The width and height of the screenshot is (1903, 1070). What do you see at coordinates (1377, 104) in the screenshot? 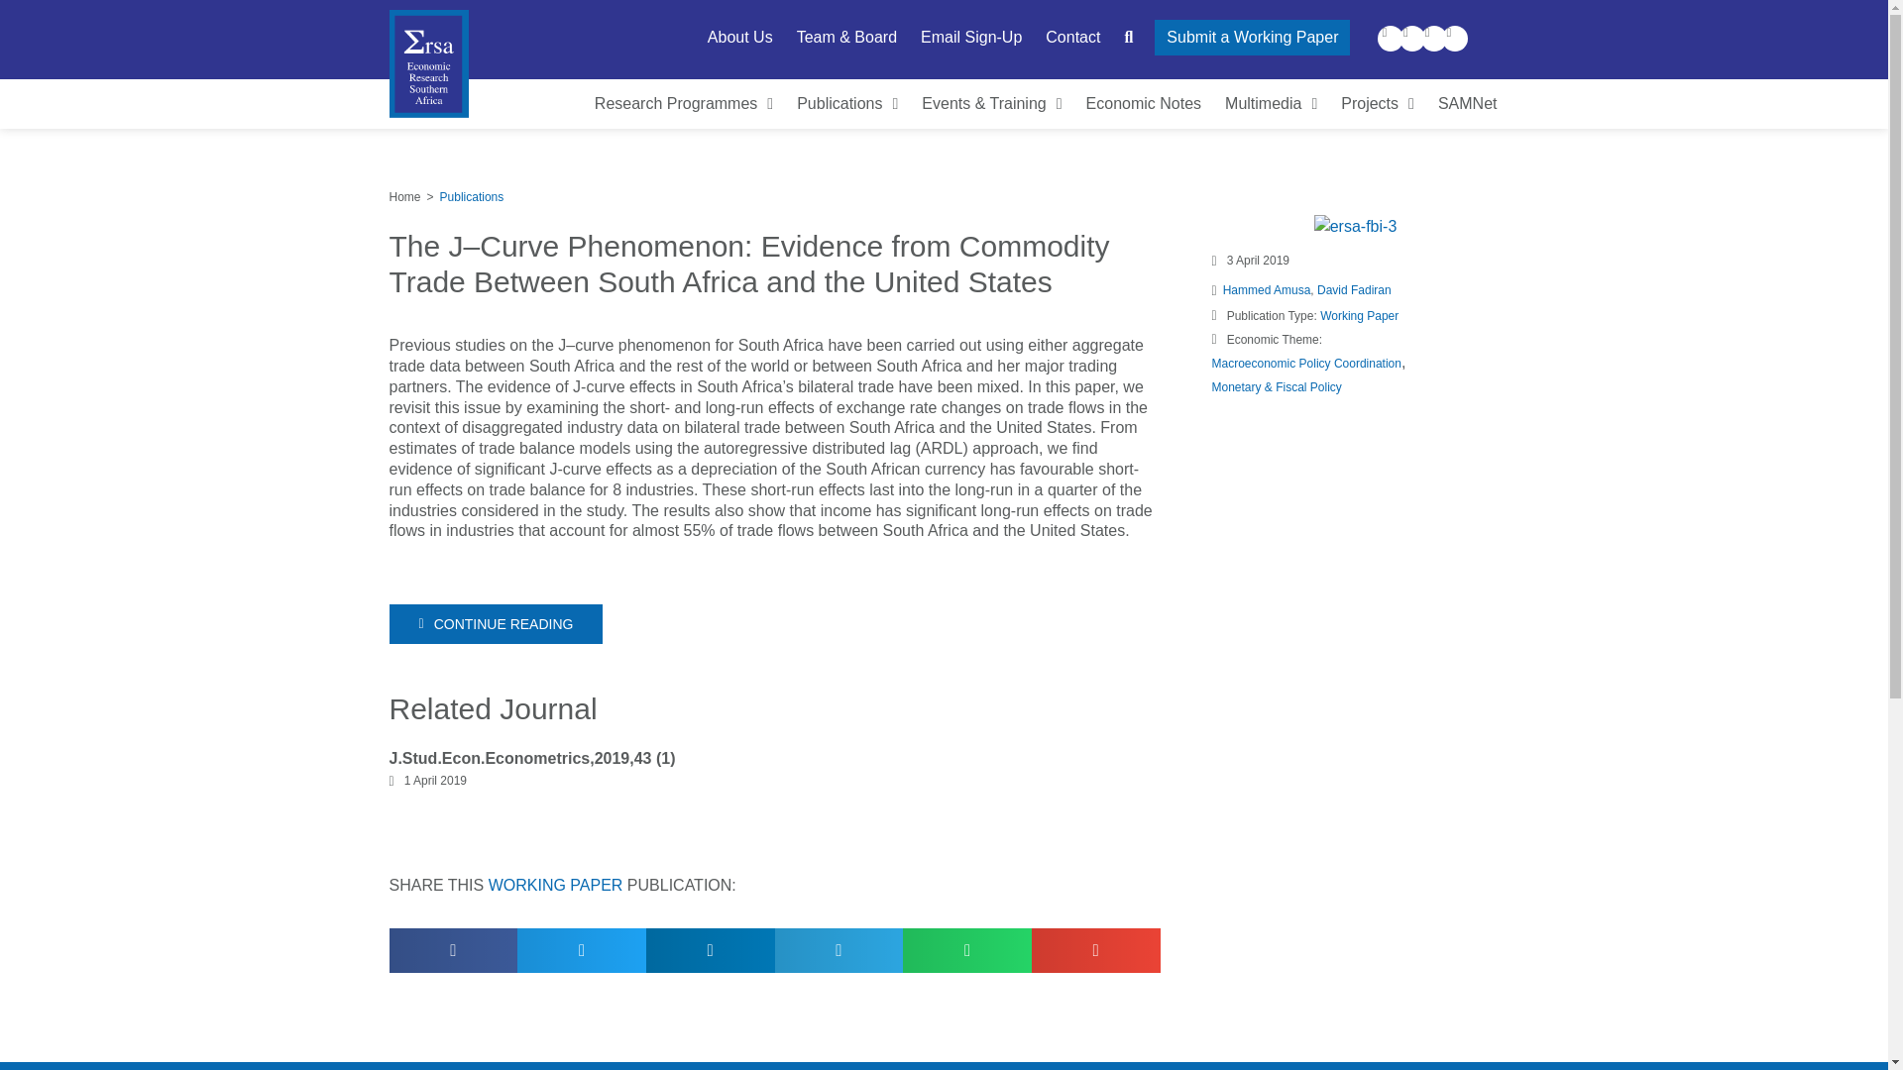
I see `Projects` at bounding box center [1377, 104].